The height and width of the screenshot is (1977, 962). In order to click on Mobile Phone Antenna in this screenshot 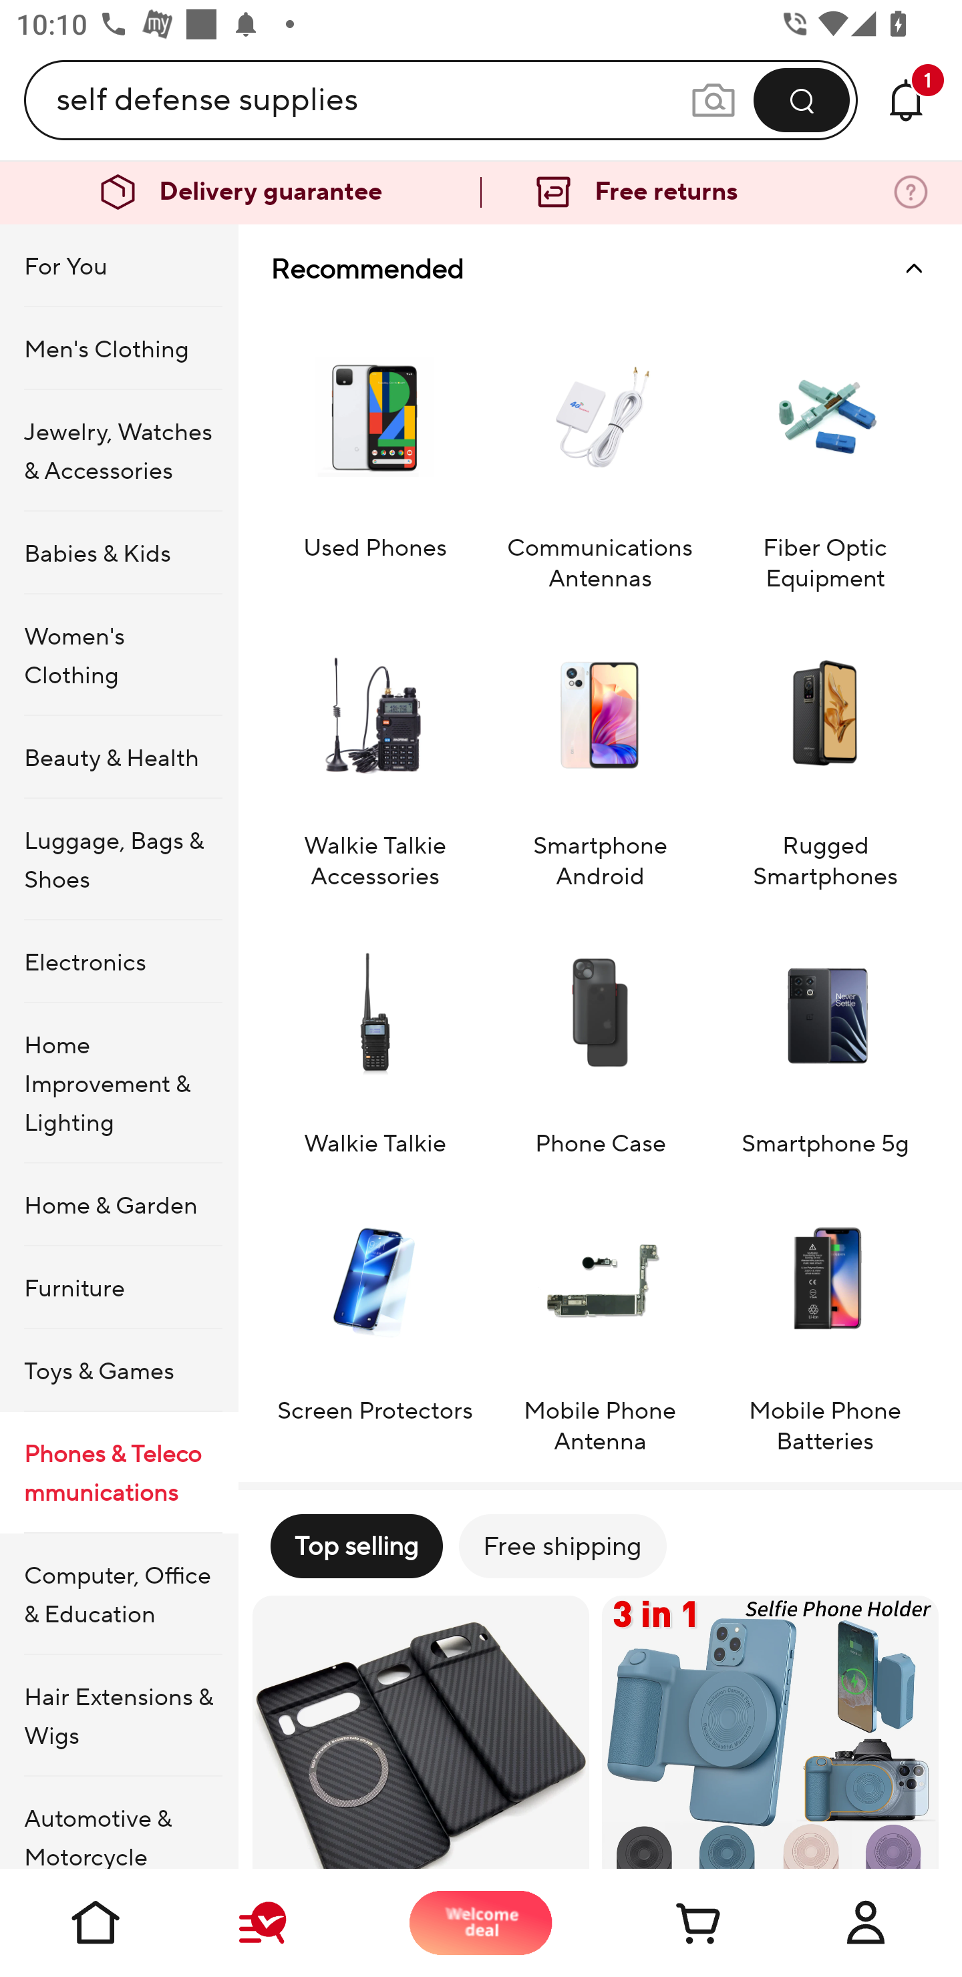, I will do `click(600, 1317)`.